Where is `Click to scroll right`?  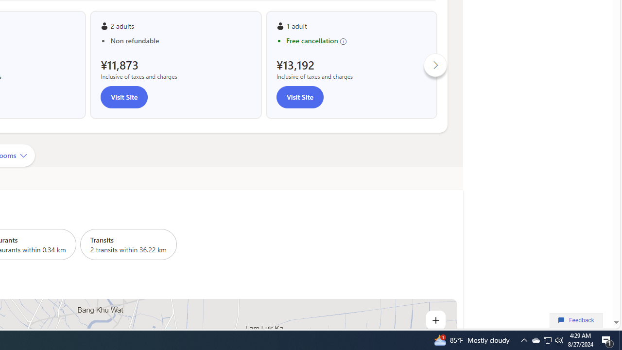
Click to scroll right is located at coordinates (435, 64).